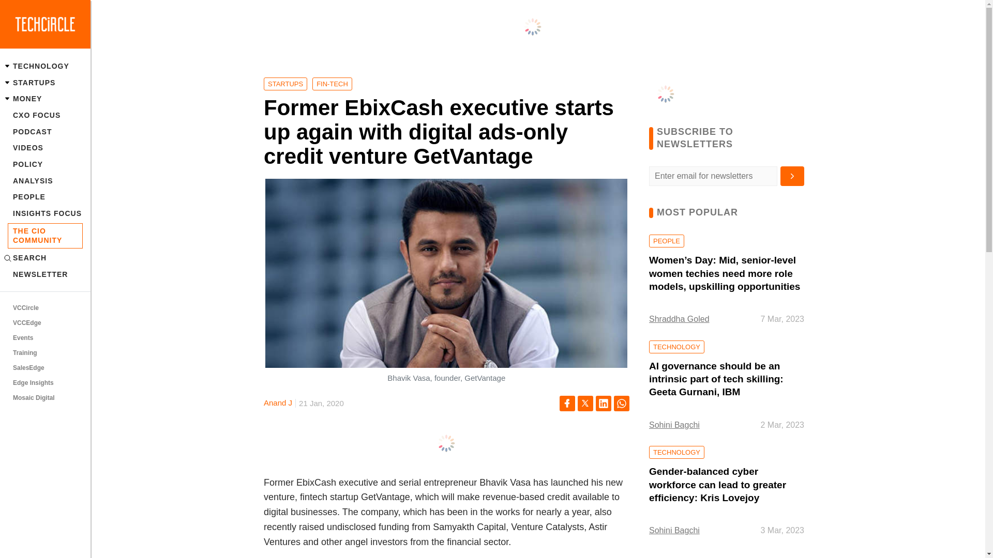 This screenshot has width=993, height=558. Describe the element at coordinates (45, 131) in the screenshot. I see `PODCAST` at that location.